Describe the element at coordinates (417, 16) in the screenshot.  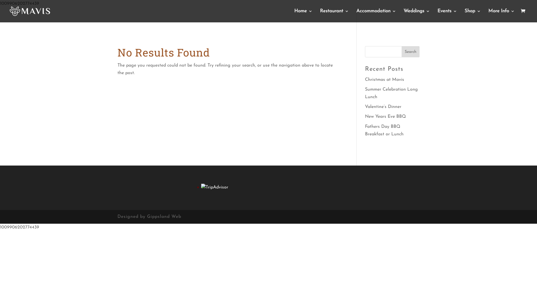
I see `Weddings` at that location.